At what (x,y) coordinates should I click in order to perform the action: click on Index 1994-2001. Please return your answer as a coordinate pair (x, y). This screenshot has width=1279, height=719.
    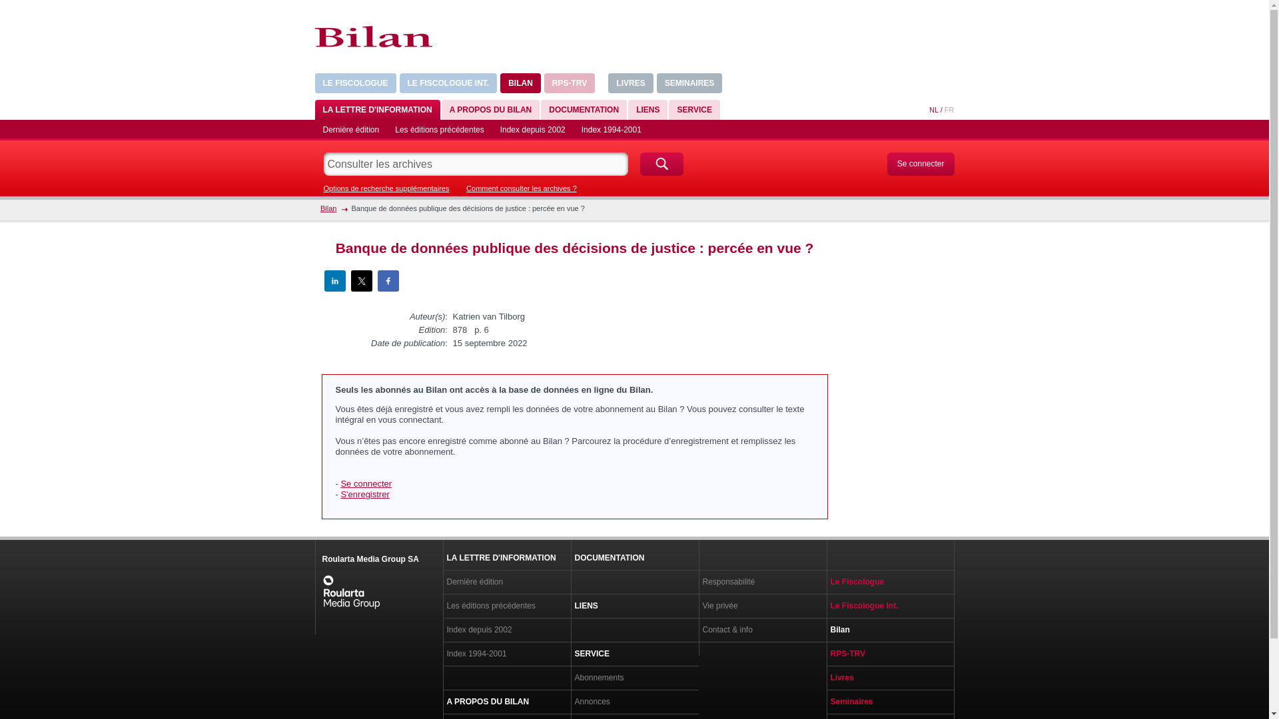
    Looking at the image, I should click on (506, 654).